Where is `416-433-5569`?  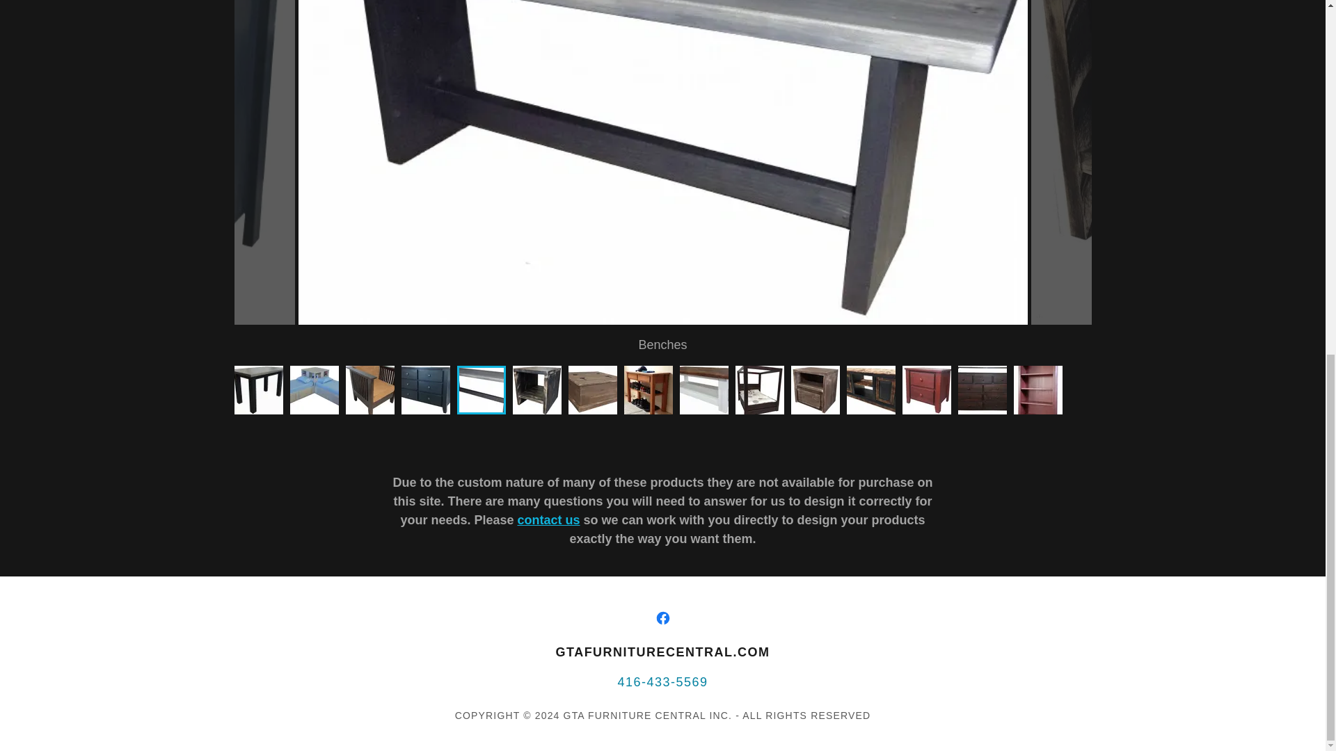
416-433-5569 is located at coordinates (662, 681).